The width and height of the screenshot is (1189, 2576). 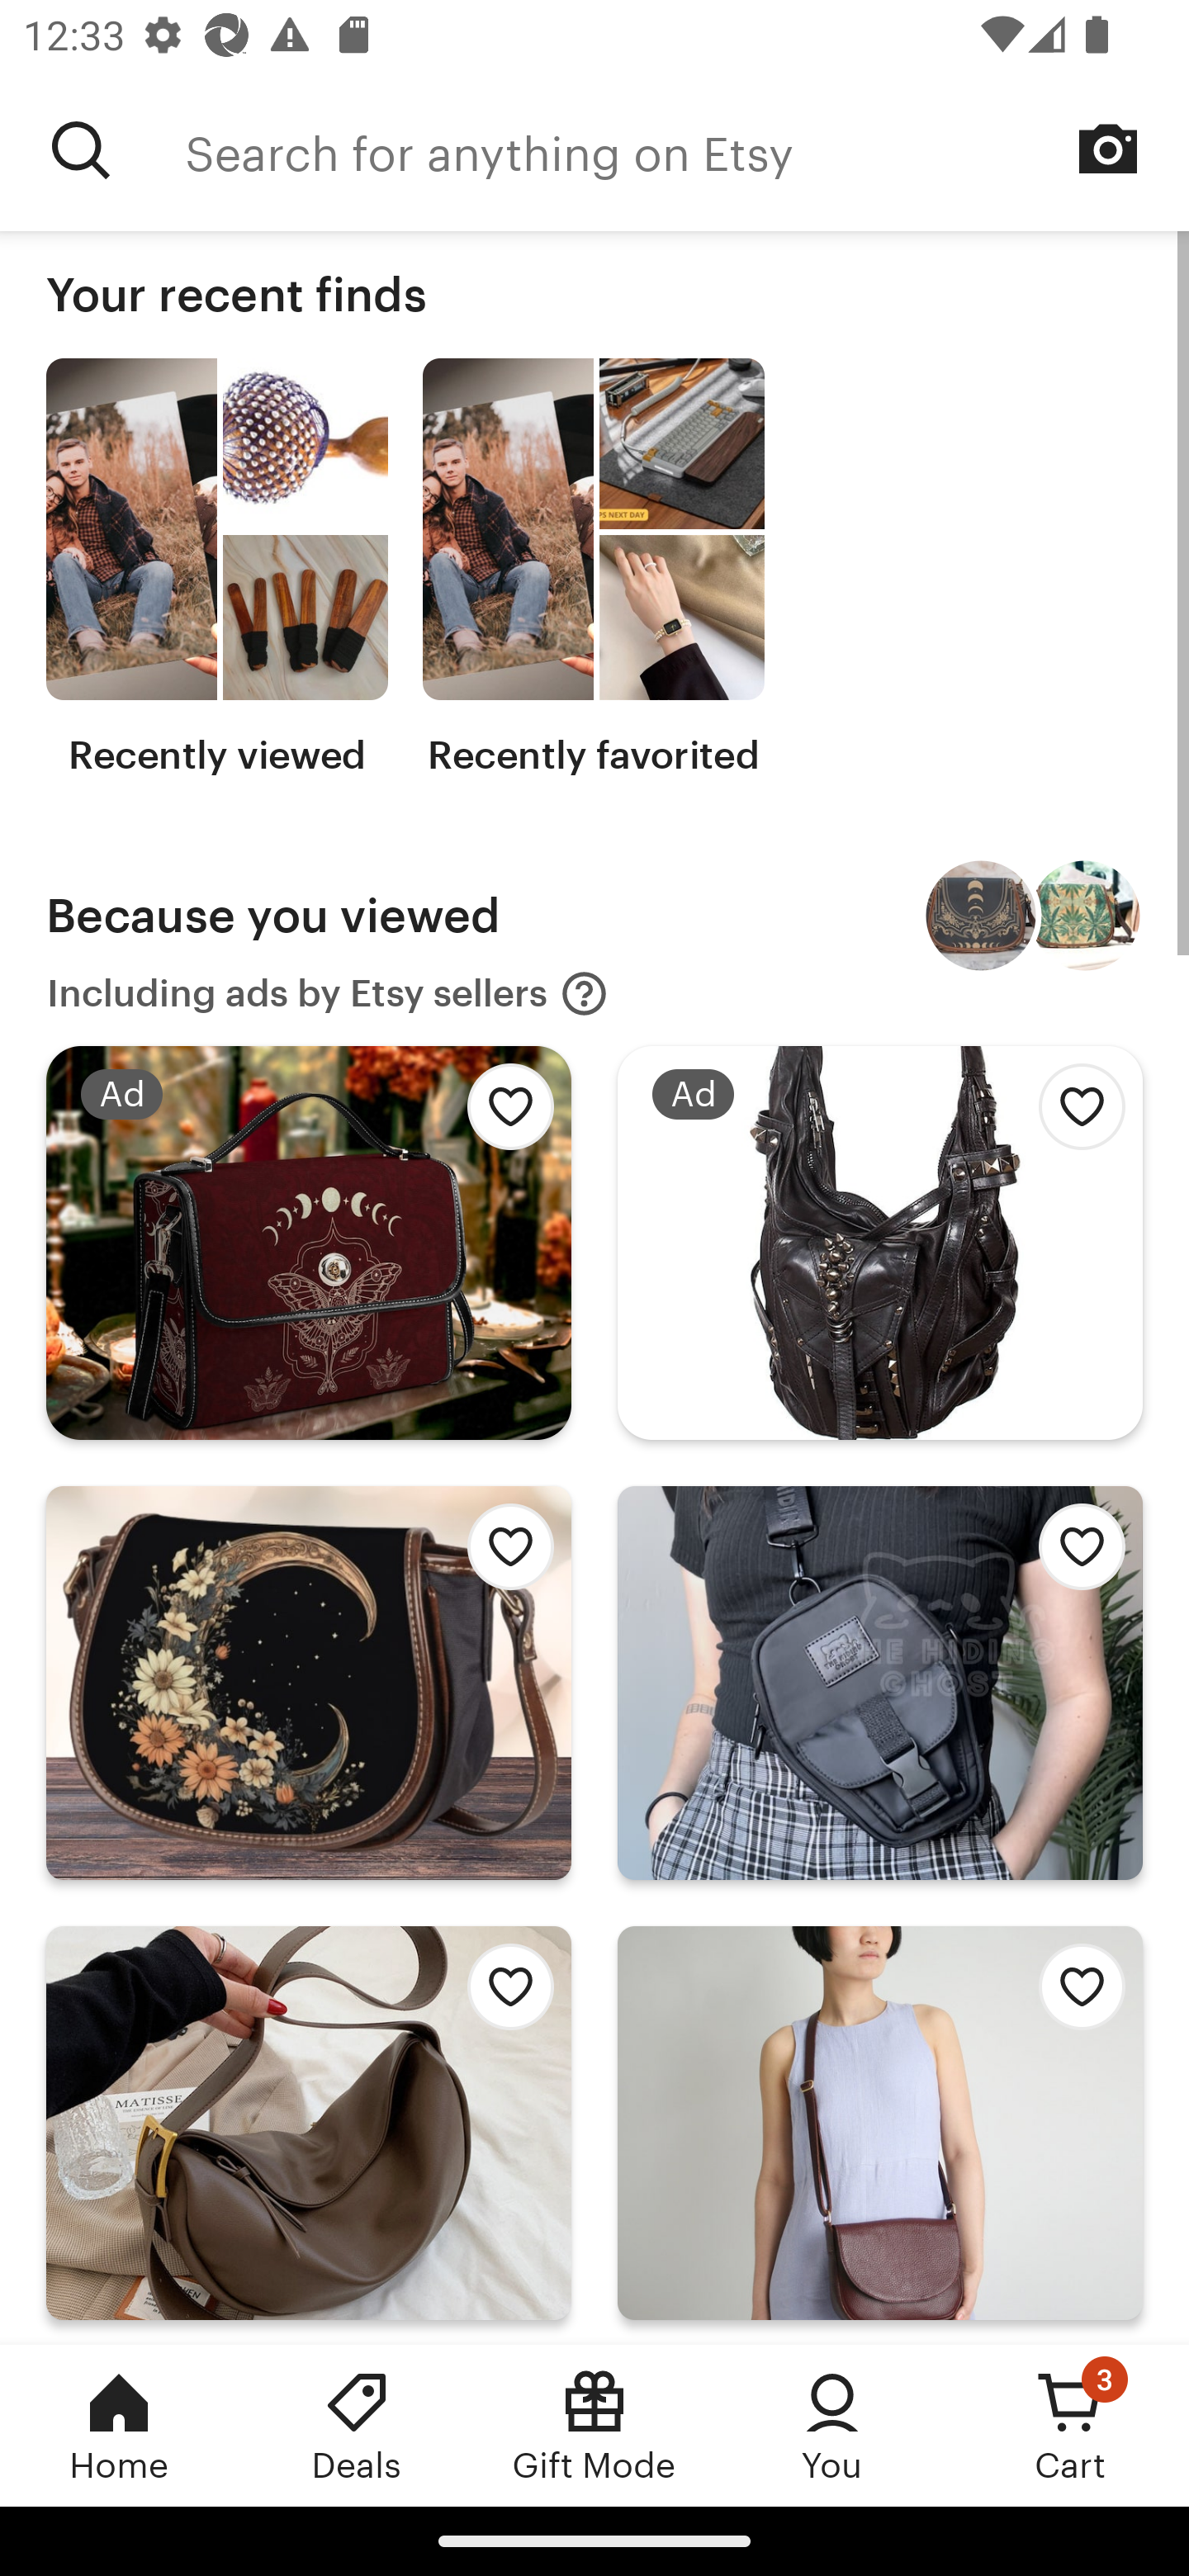 I want to click on Cart, 3 new notifications Cart, so click(x=1070, y=2425).